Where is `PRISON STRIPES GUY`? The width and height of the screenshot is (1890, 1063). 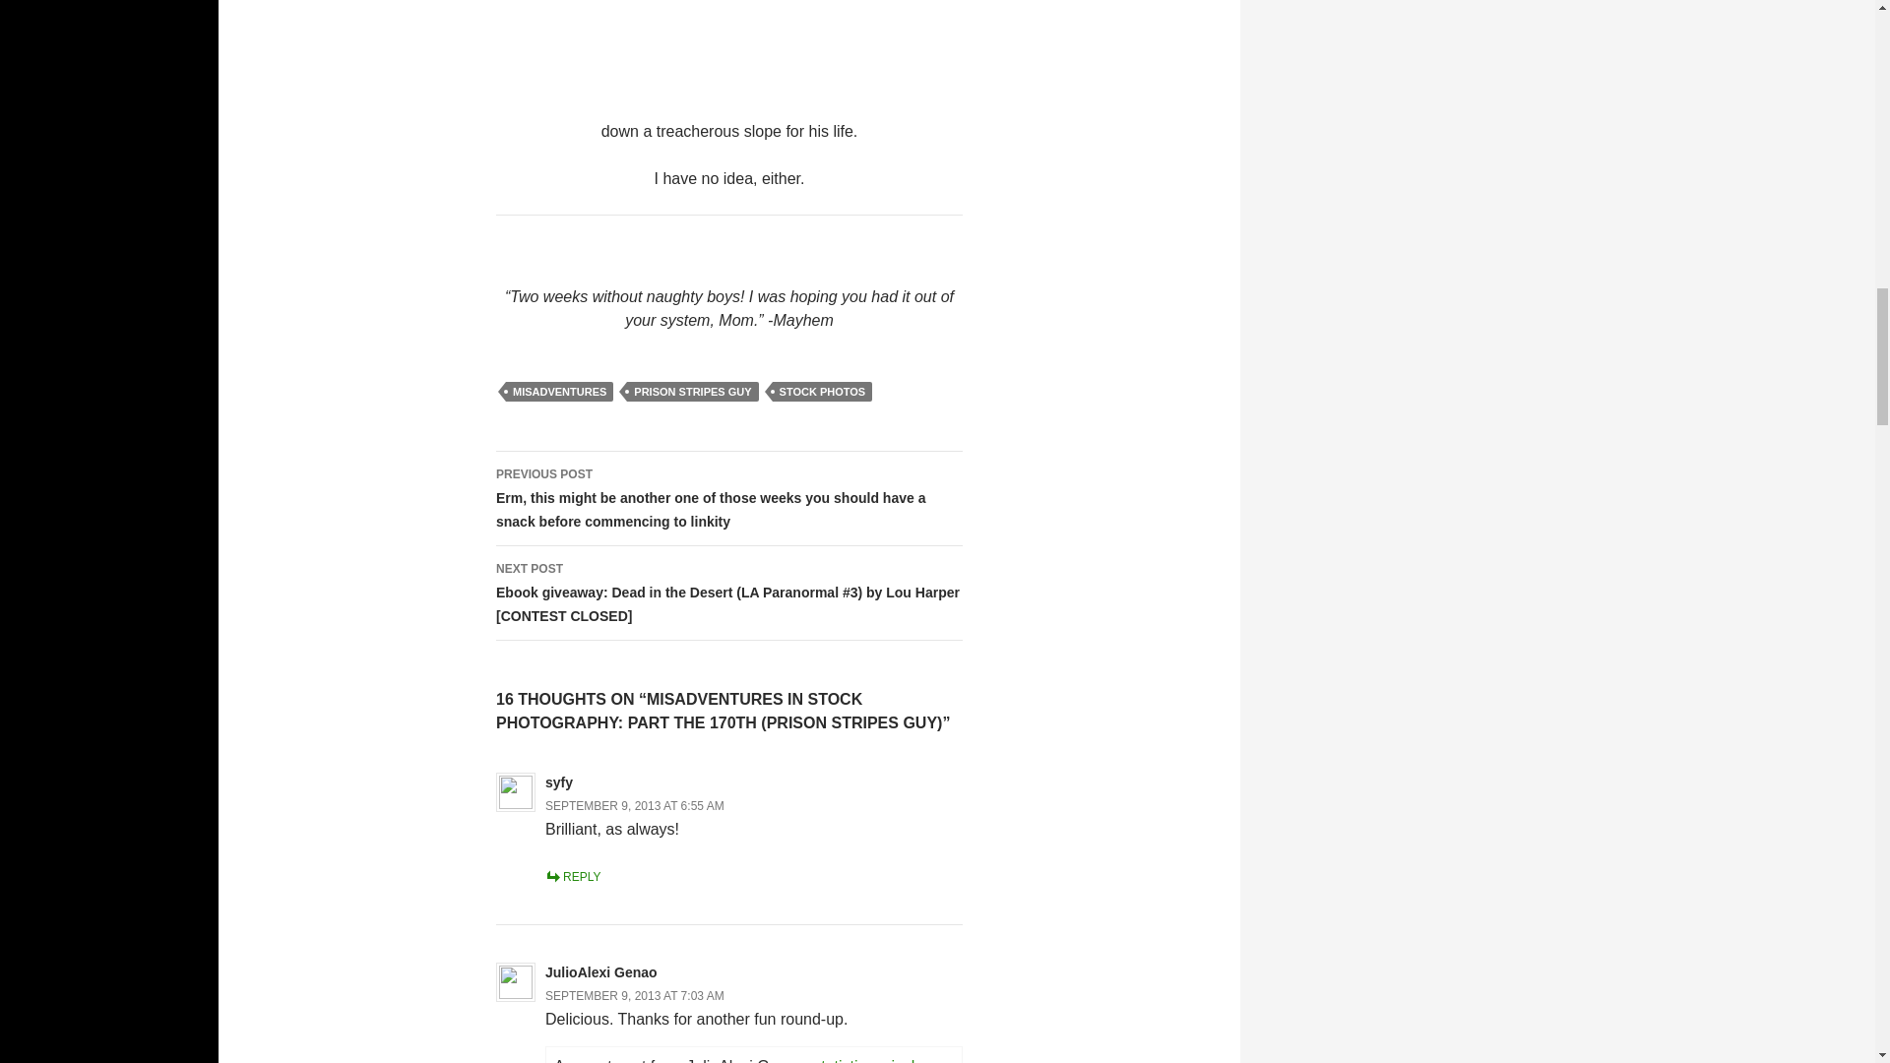
PRISON STRIPES GUY is located at coordinates (692, 392).